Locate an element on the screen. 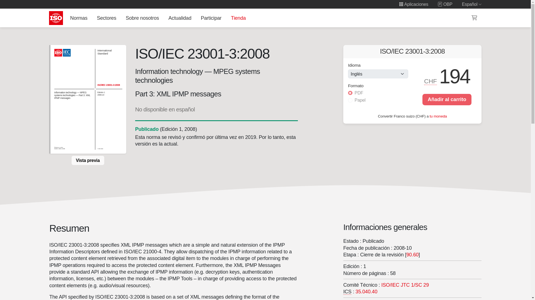 This screenshot has height=300, width=535. Carro de la compra is located at coordinates (474, 18).